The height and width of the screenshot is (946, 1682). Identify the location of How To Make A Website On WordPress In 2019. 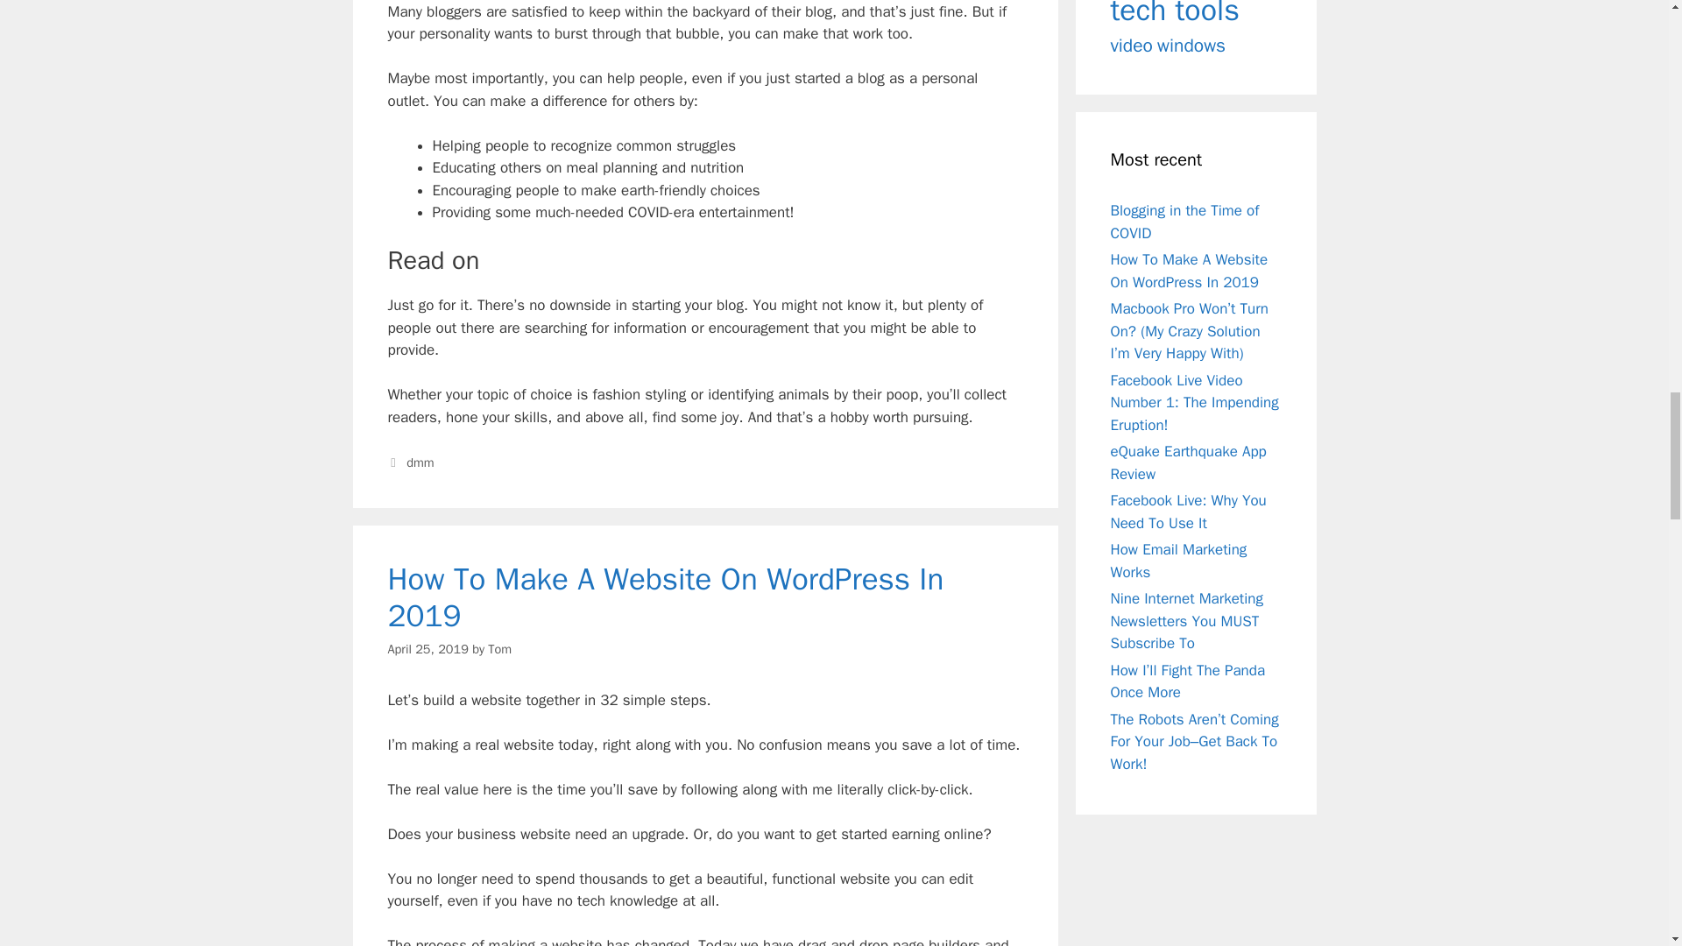
(665, 597).